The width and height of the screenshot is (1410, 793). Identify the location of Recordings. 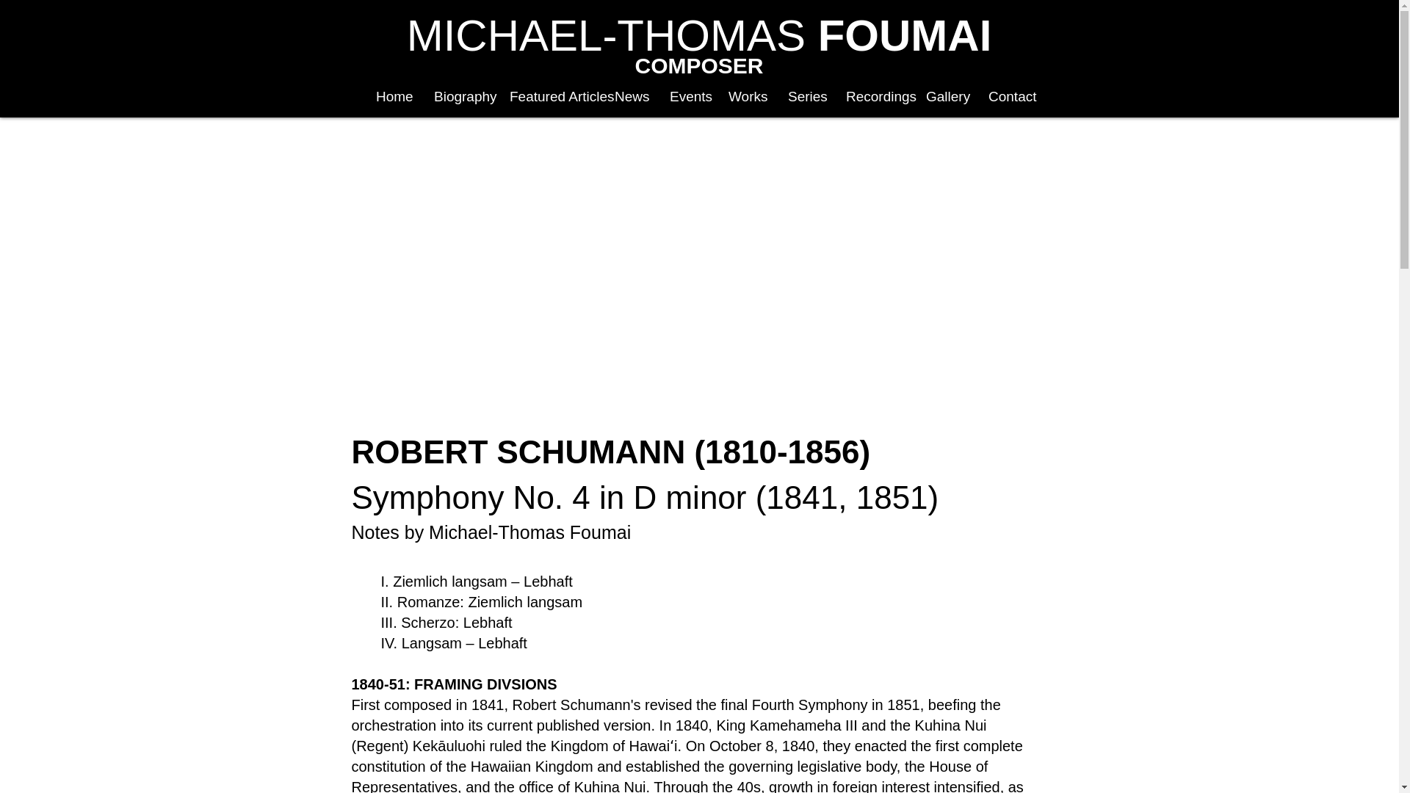
(870, 95).